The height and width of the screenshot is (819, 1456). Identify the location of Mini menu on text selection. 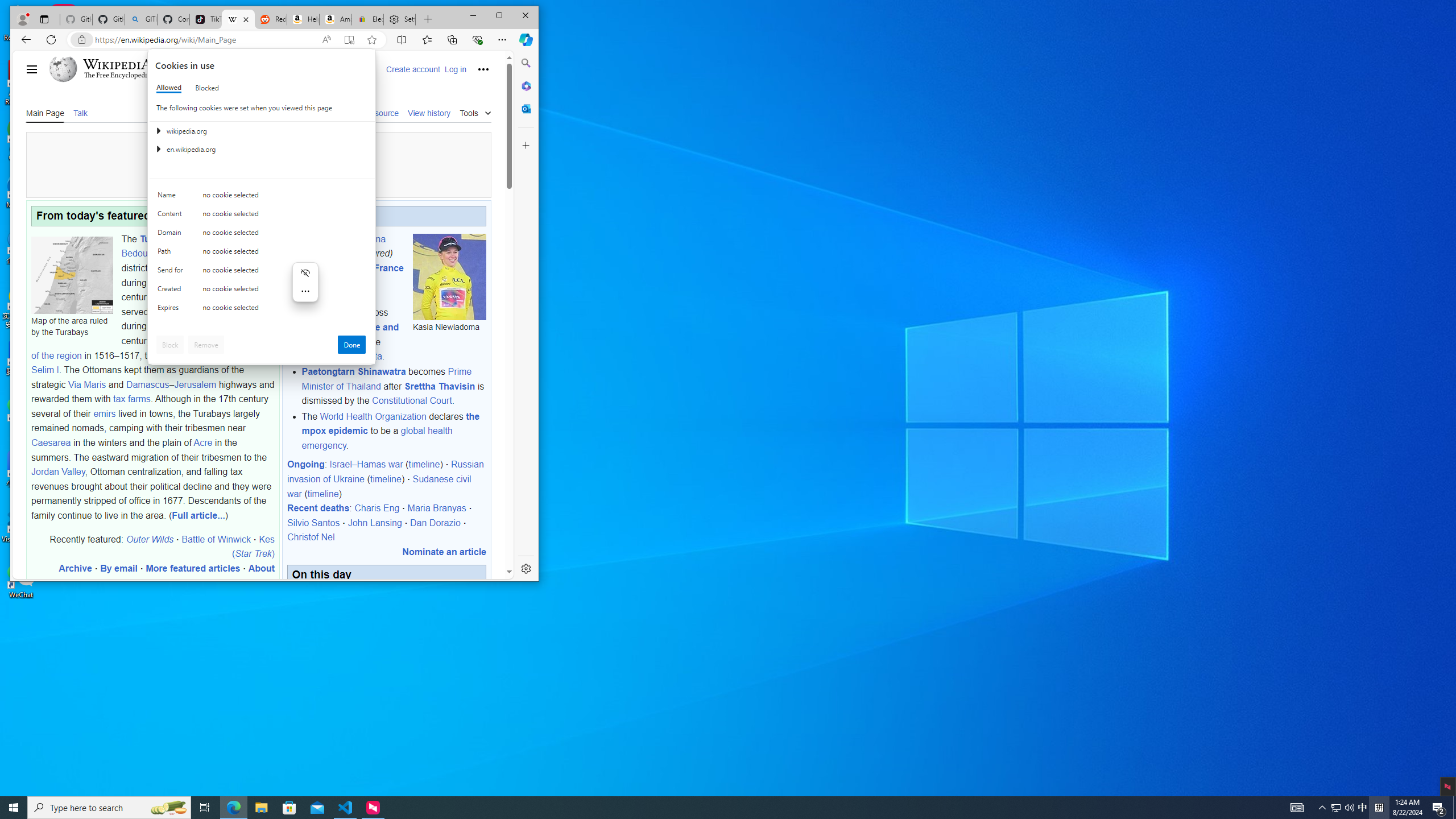
(305, 282).